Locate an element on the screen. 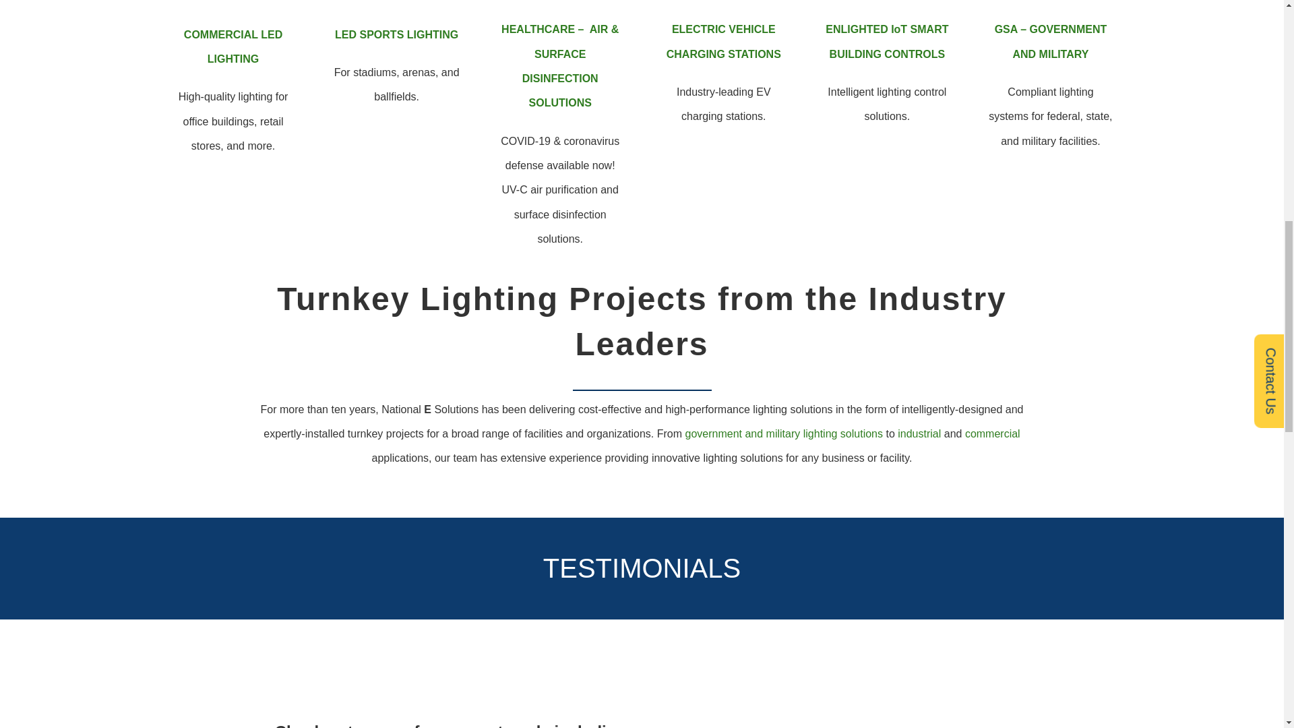  COMMERCIAL LED LIGHTING is located at coordinates (233, 47).